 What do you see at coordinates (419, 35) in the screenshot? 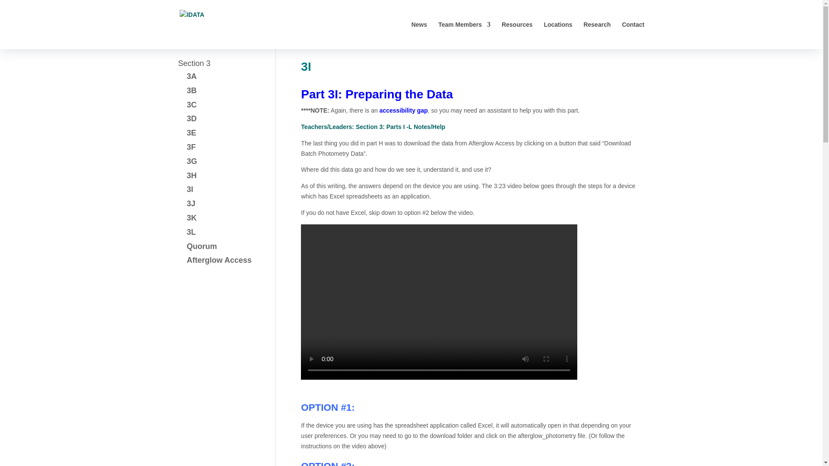
I see `News` at bounding box center [419, 35].